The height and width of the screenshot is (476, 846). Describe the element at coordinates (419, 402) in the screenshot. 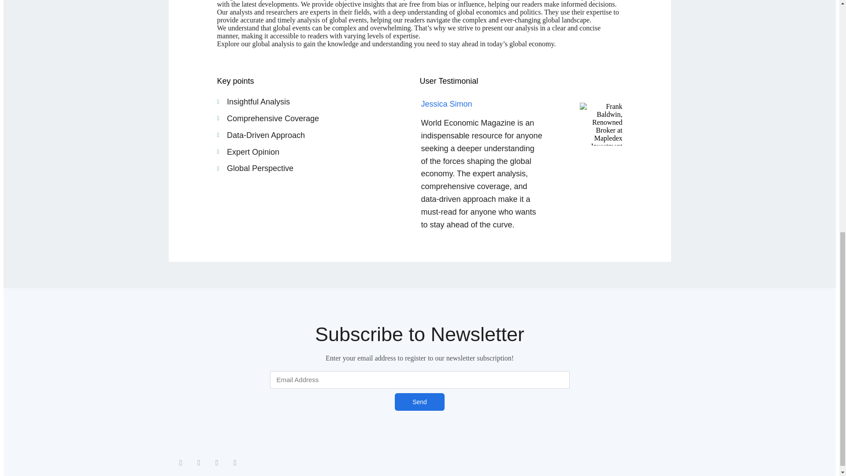

I see `Send` at that location.